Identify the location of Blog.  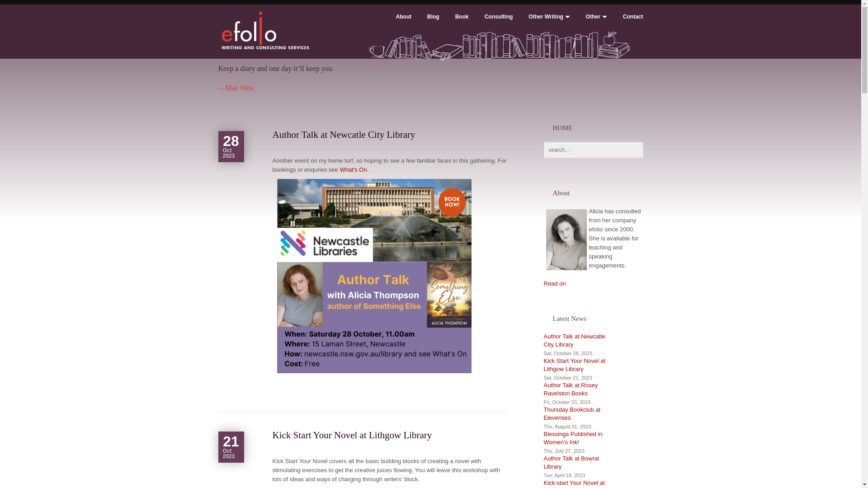
(425, 23).